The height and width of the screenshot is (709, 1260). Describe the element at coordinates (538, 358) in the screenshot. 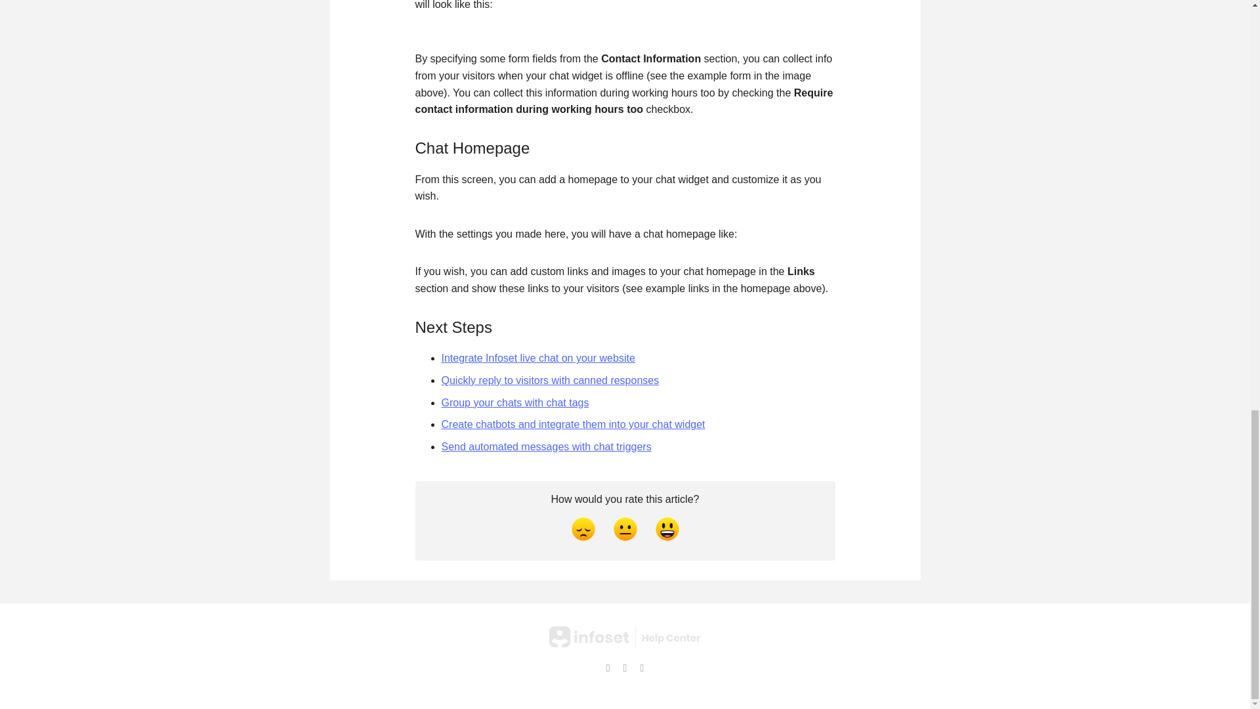

I see `Integrate Infoset live chat on your website` at that location.